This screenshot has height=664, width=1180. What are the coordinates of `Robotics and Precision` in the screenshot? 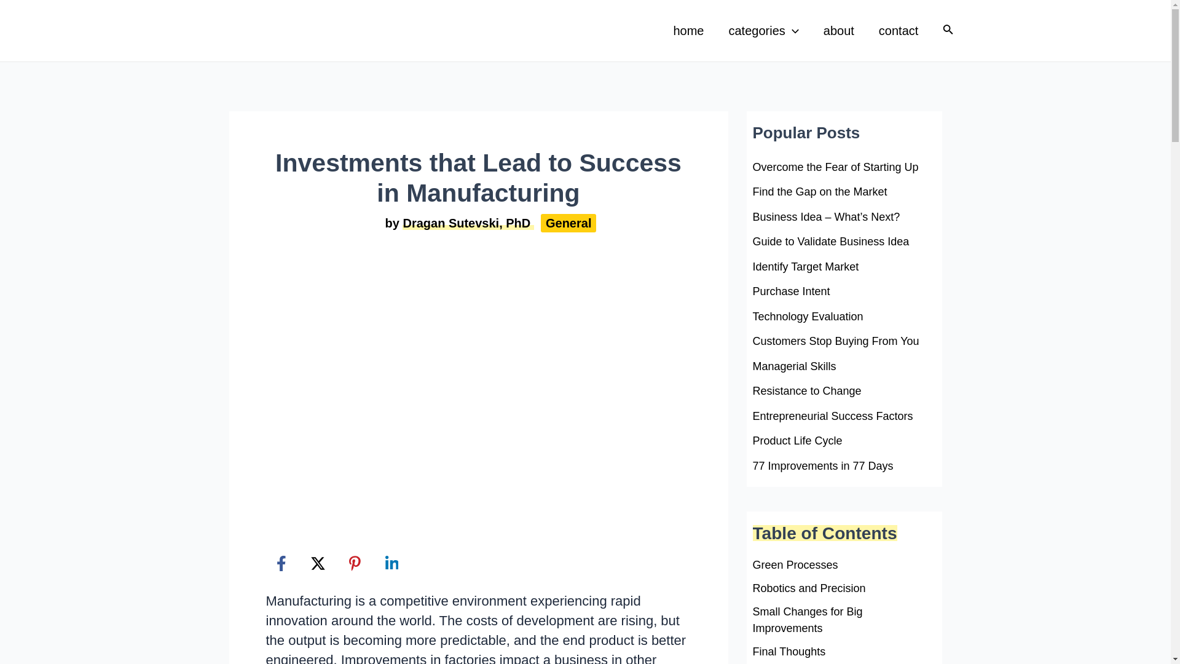 It's located at (809, 588).